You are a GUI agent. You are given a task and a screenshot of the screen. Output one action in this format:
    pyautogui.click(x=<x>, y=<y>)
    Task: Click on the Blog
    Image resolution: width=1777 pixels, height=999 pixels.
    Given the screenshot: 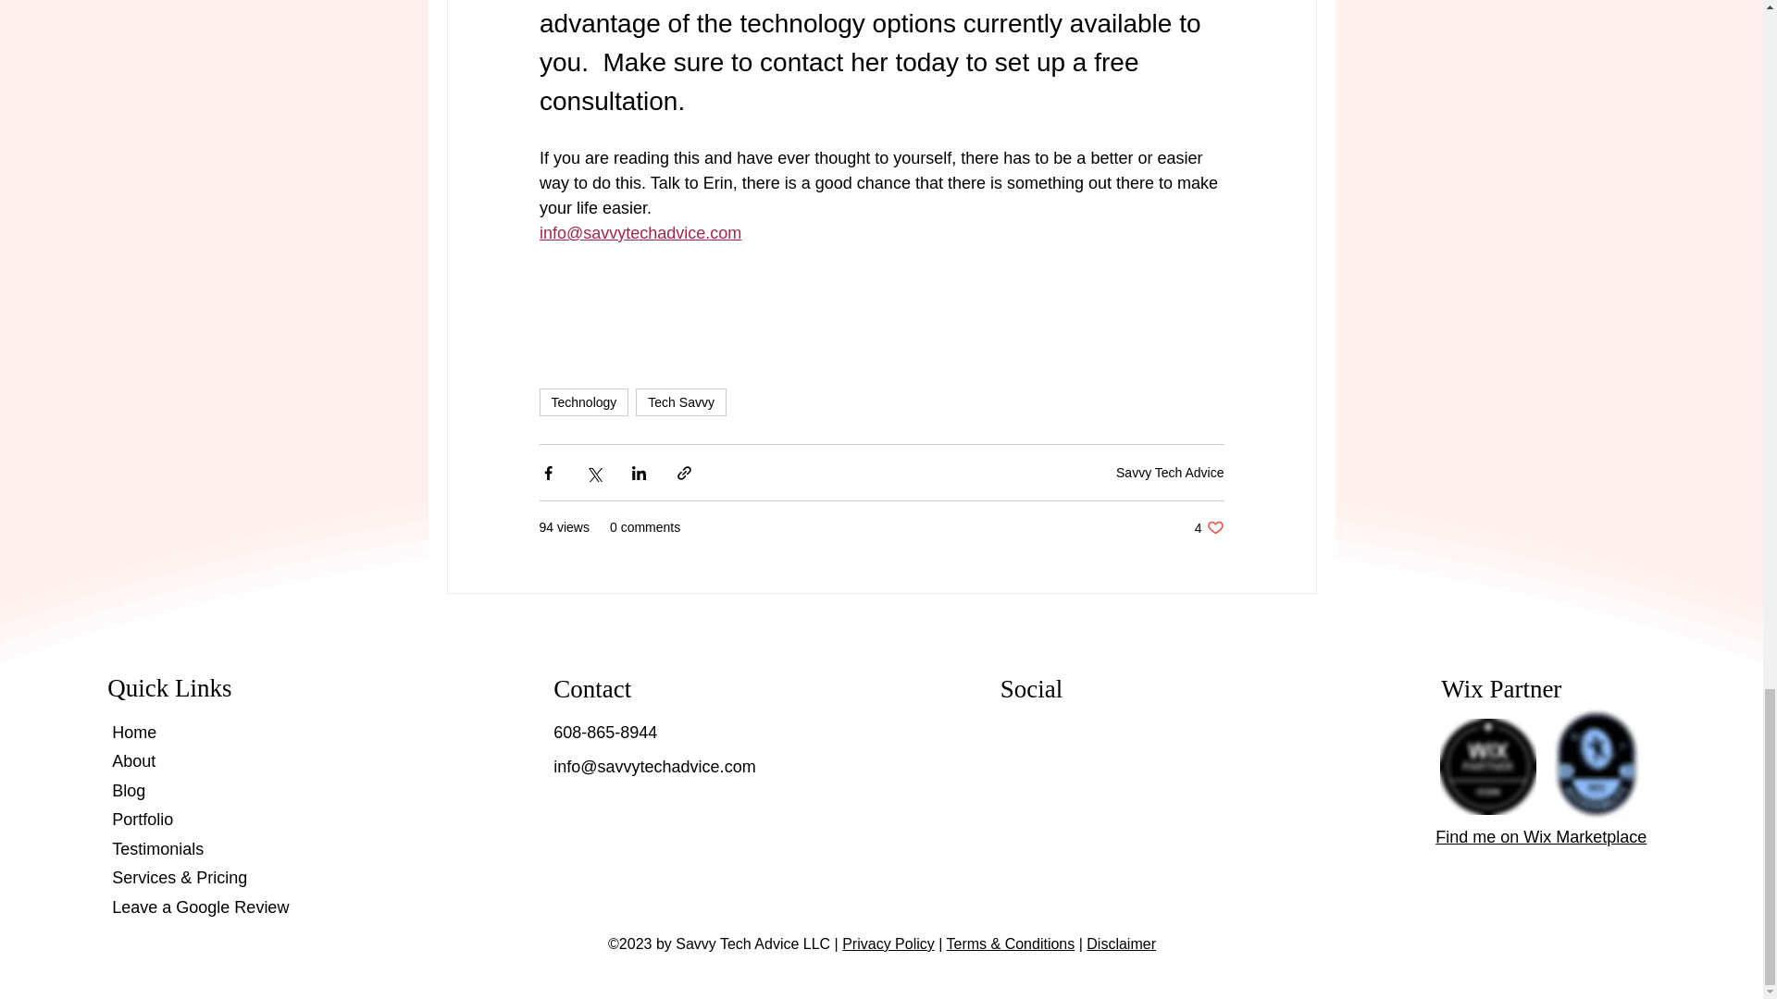 What is the action you would take?
    pyautogui.click(x=128, y=790)
    